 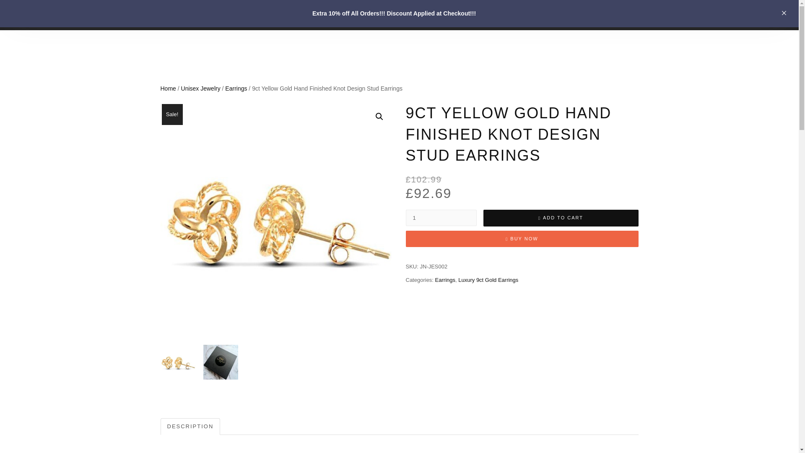 I want to click on FAQ, so click(x=561, y=20).